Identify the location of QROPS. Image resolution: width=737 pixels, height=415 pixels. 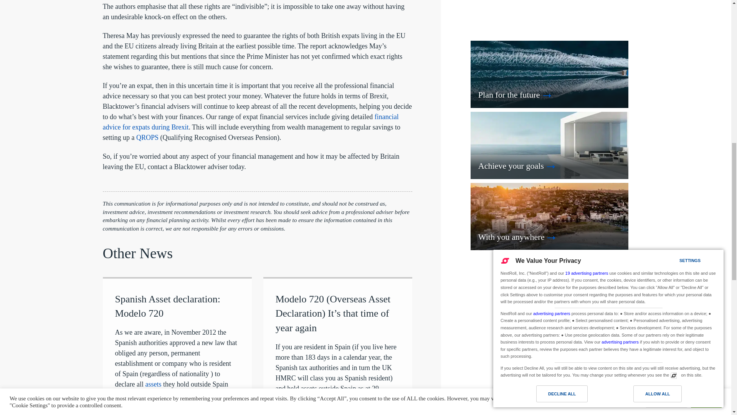
(147, 138).